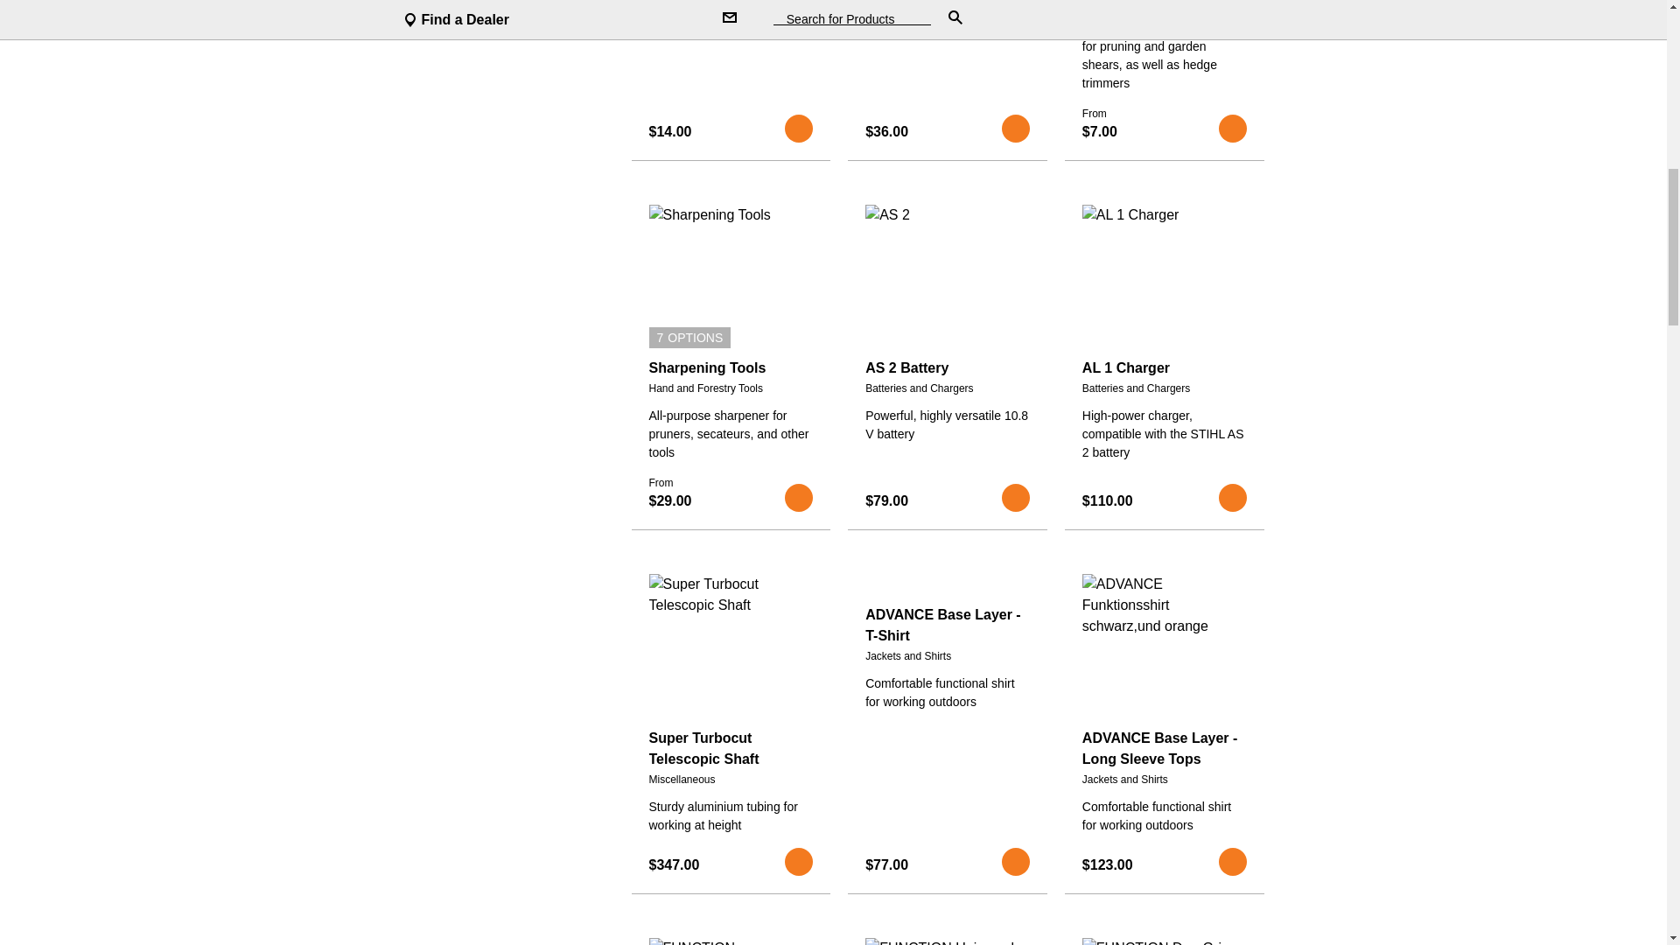 The image size is (1680, 945). Describe the element at coordinates (731, 749) in the screenshot. I see `Super Turbocut Telescopic Shaft` at that location.